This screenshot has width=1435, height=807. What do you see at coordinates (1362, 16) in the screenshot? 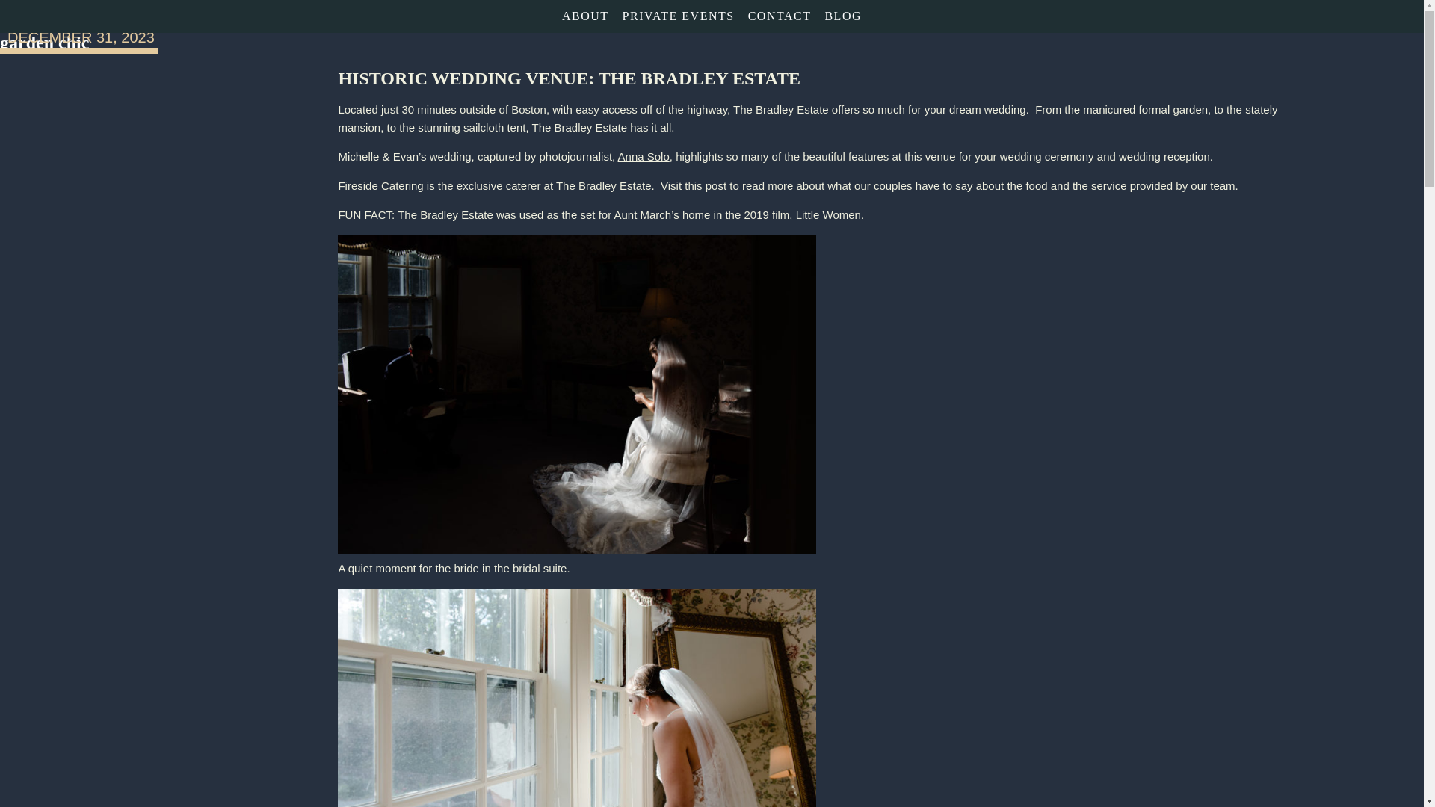
I see `Pinterest` at bounding box center [1362, 16].